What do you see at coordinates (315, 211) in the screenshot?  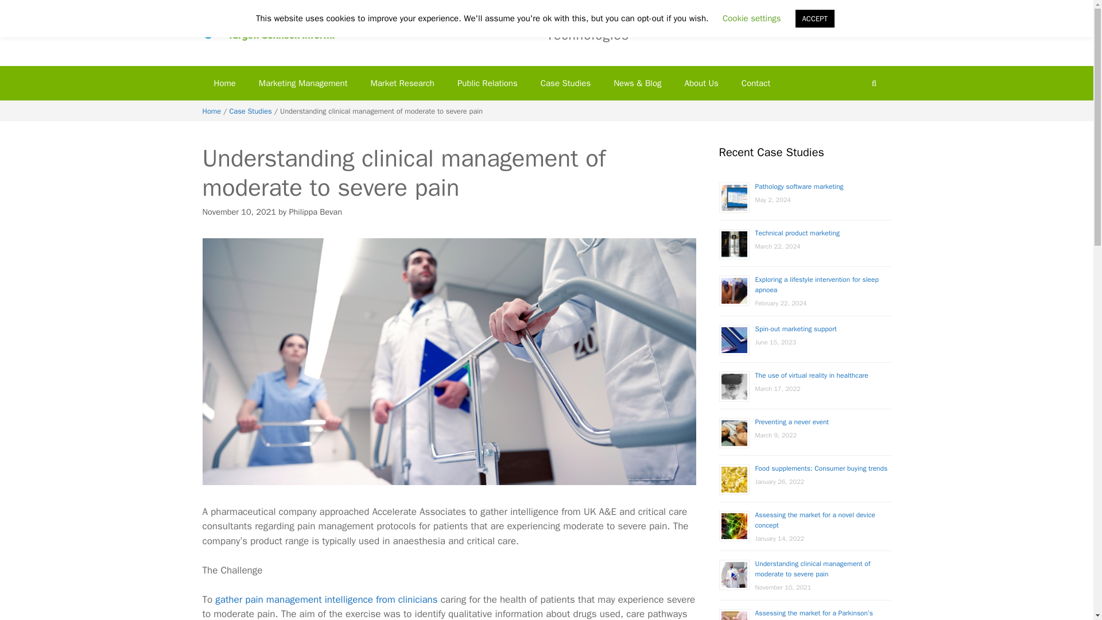 I see `View all posts by Philippa Bevan` at bounding box center [315, 211].